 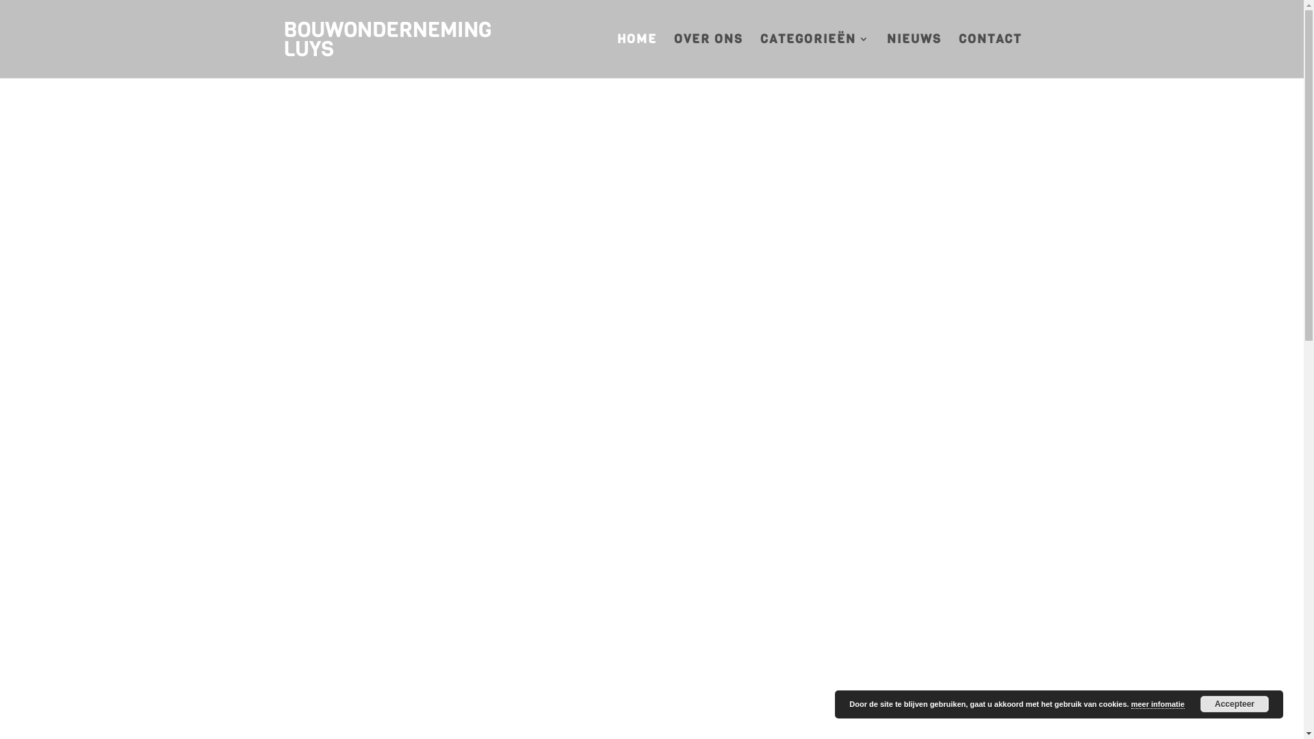 I want to click on CONTACT, so click(x=990, y=56).